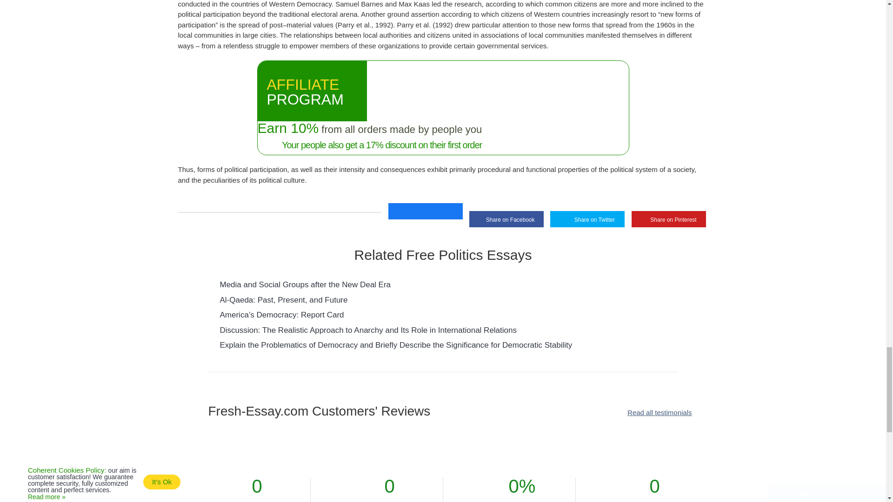  I want to click on Al-Qaeda: Past, Present, and Future, so click(283, 300).